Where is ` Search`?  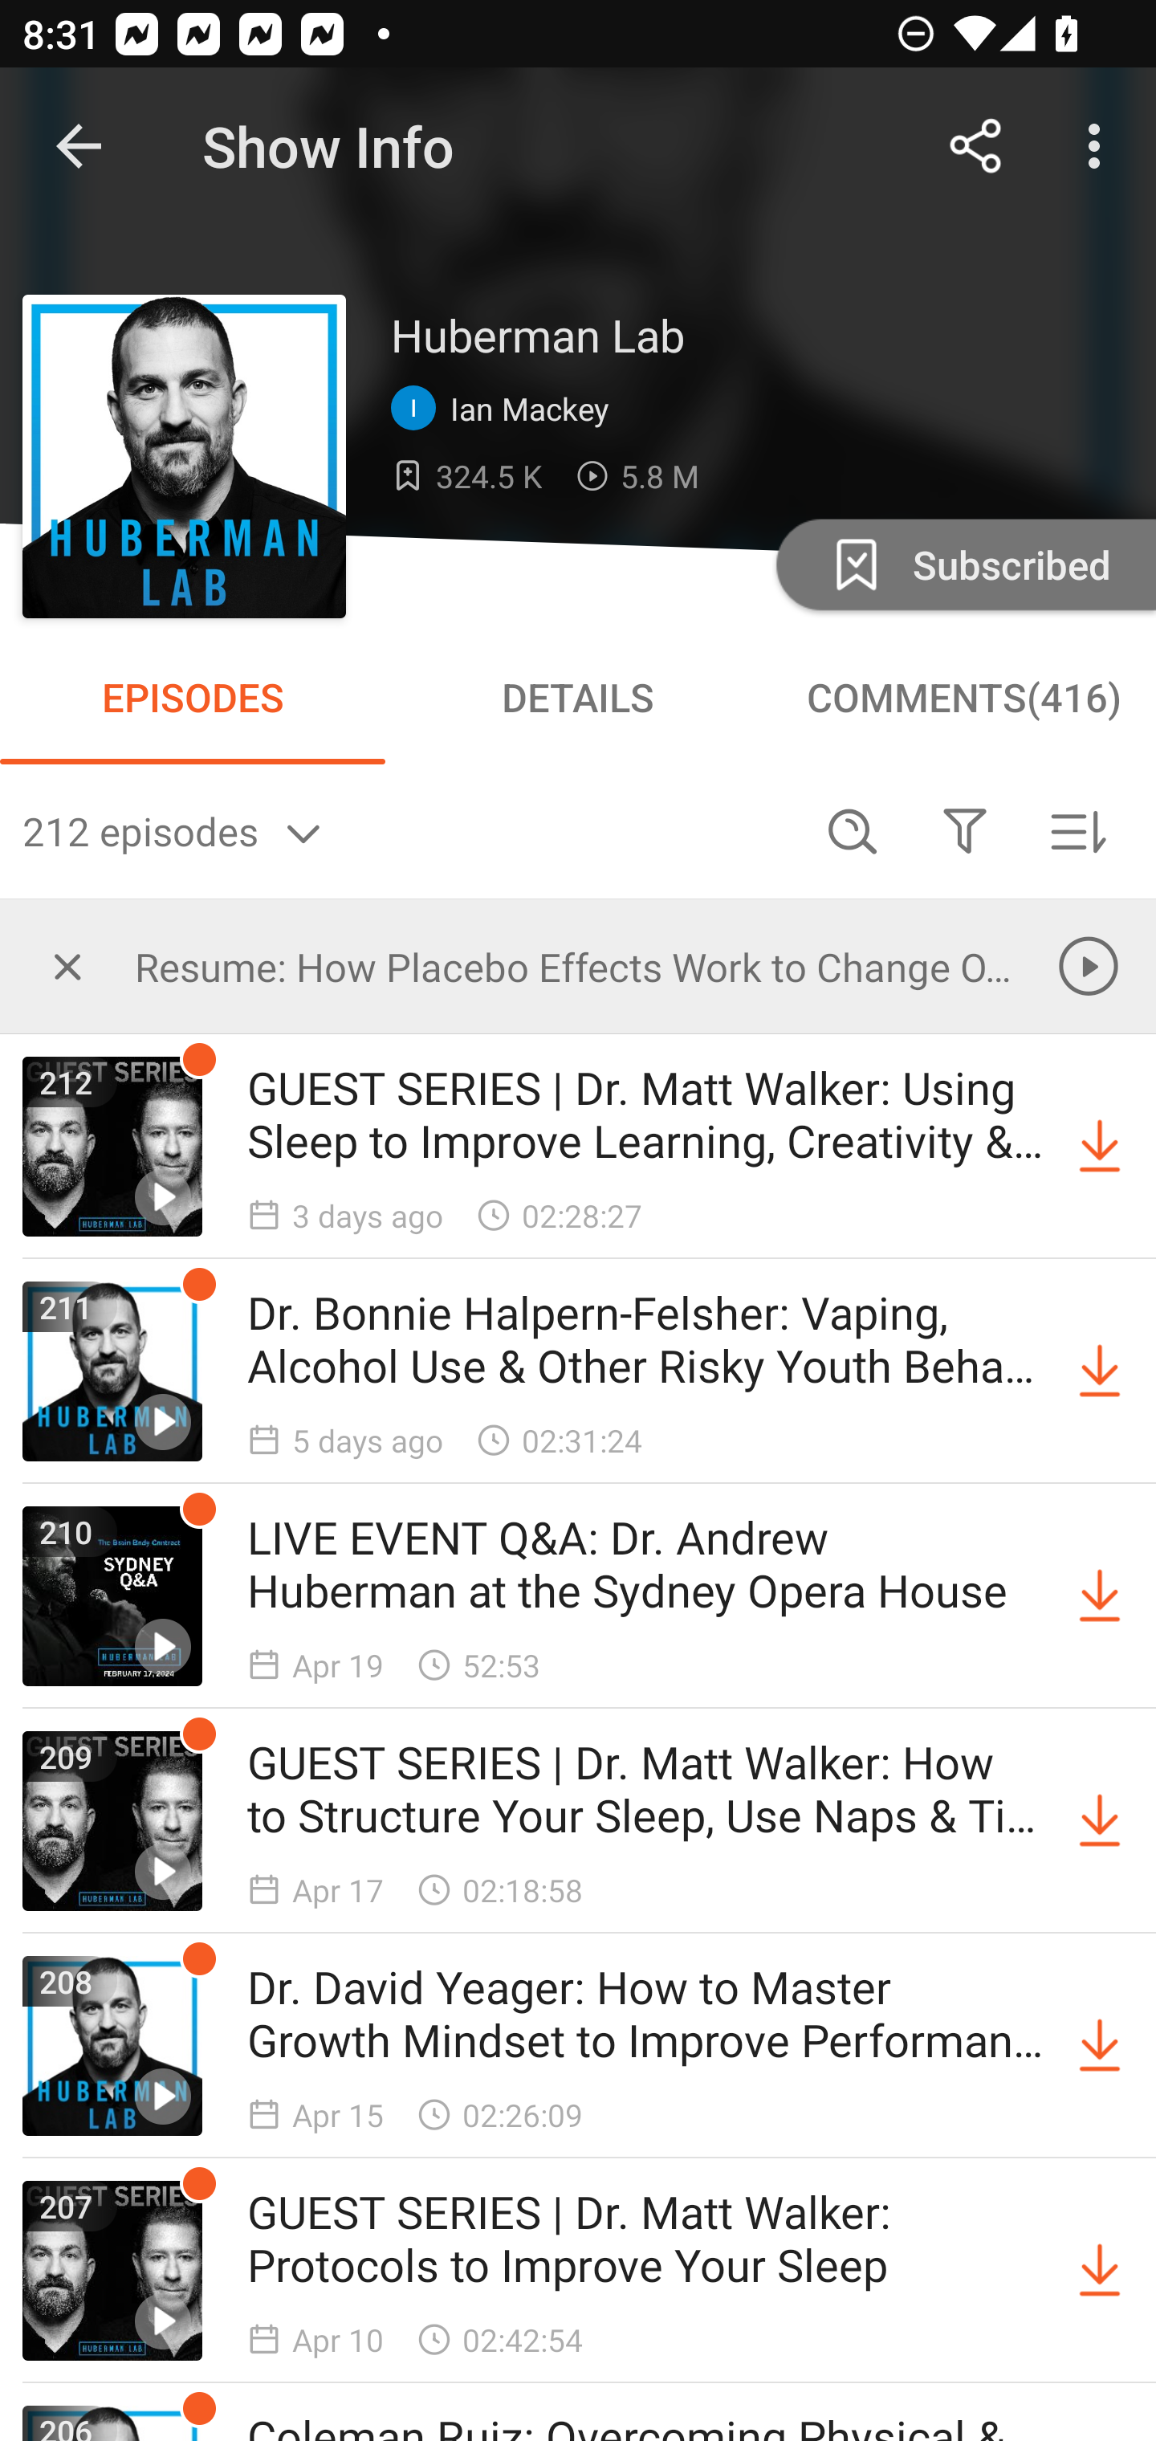
 Search is located at coordinates (853, 830).